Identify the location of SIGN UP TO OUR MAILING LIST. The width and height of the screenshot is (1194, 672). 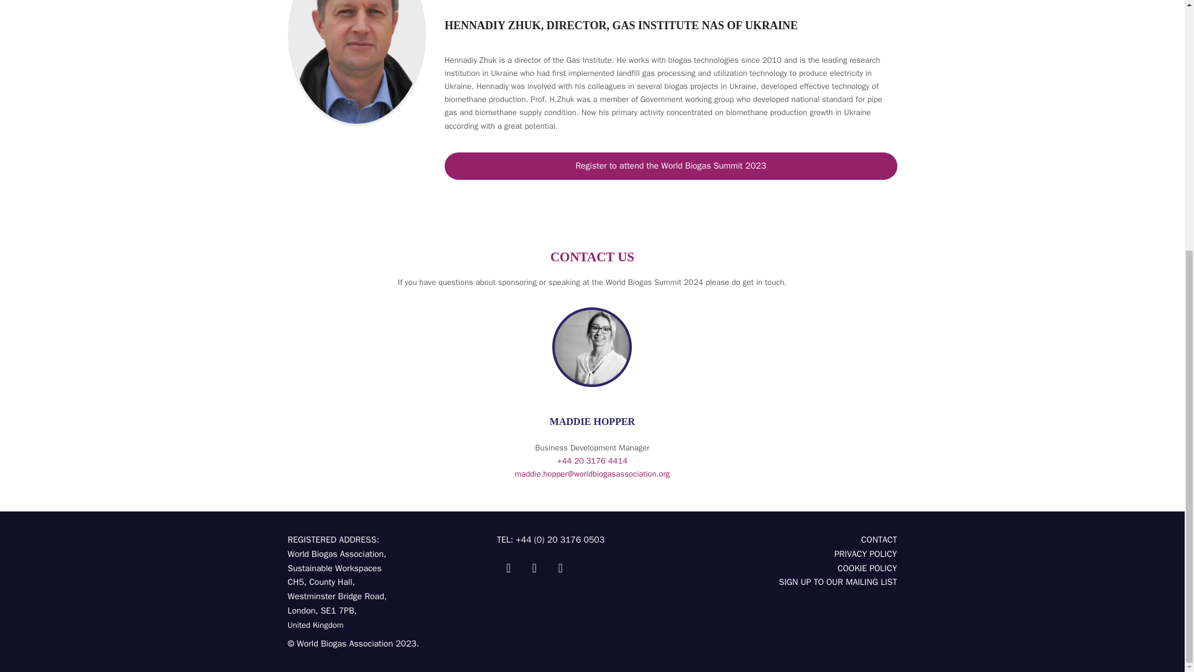
(837, 581).